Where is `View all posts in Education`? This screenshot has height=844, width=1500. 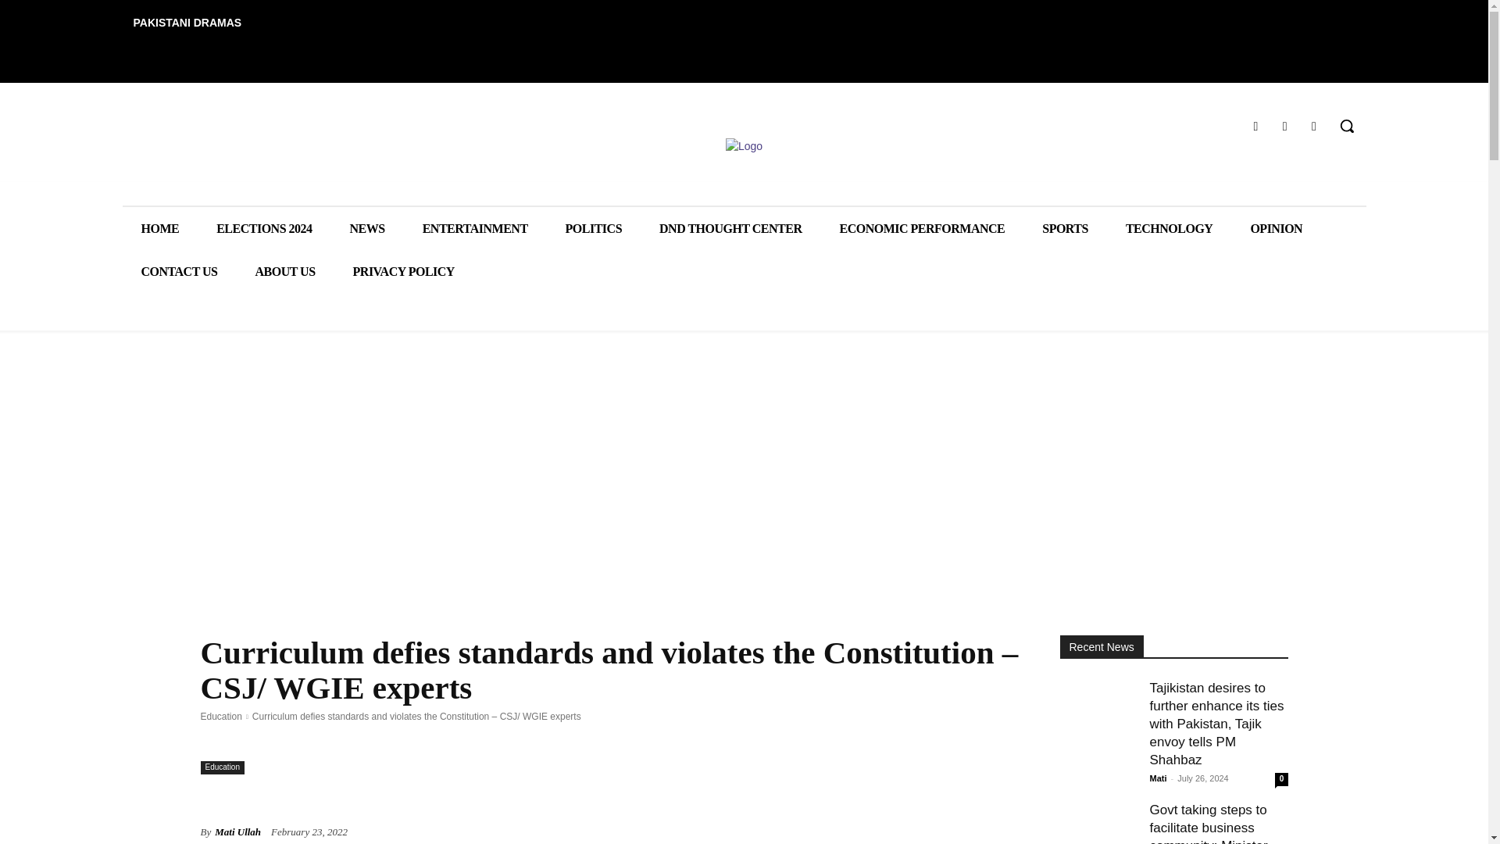
View all posts in Education is located at coordinates (220, 717).